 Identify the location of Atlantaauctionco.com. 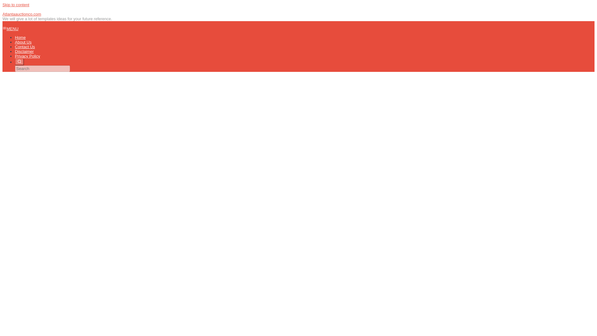
(22, 14).